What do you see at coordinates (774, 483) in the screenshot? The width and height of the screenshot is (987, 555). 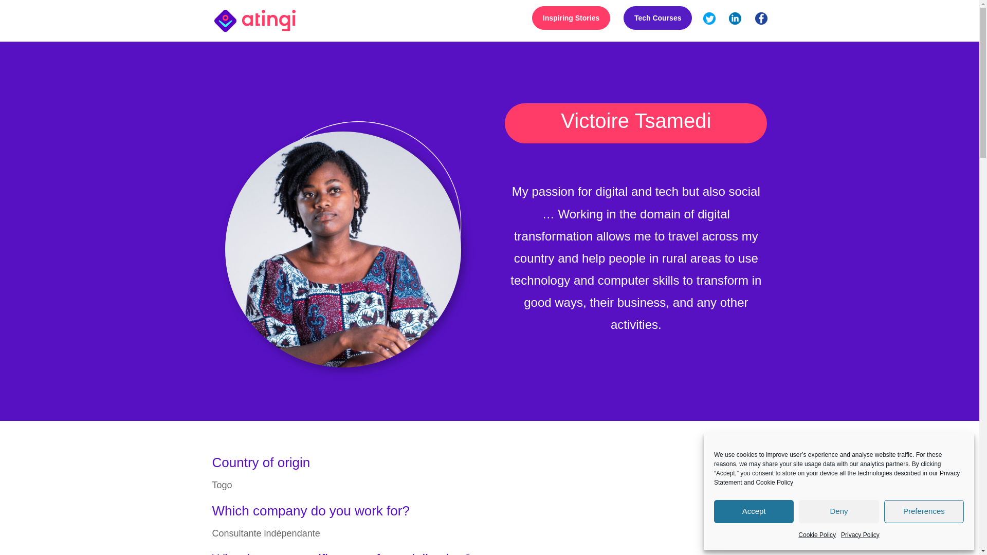 I see `Cookie Policy` at bounding box center [774, 483].